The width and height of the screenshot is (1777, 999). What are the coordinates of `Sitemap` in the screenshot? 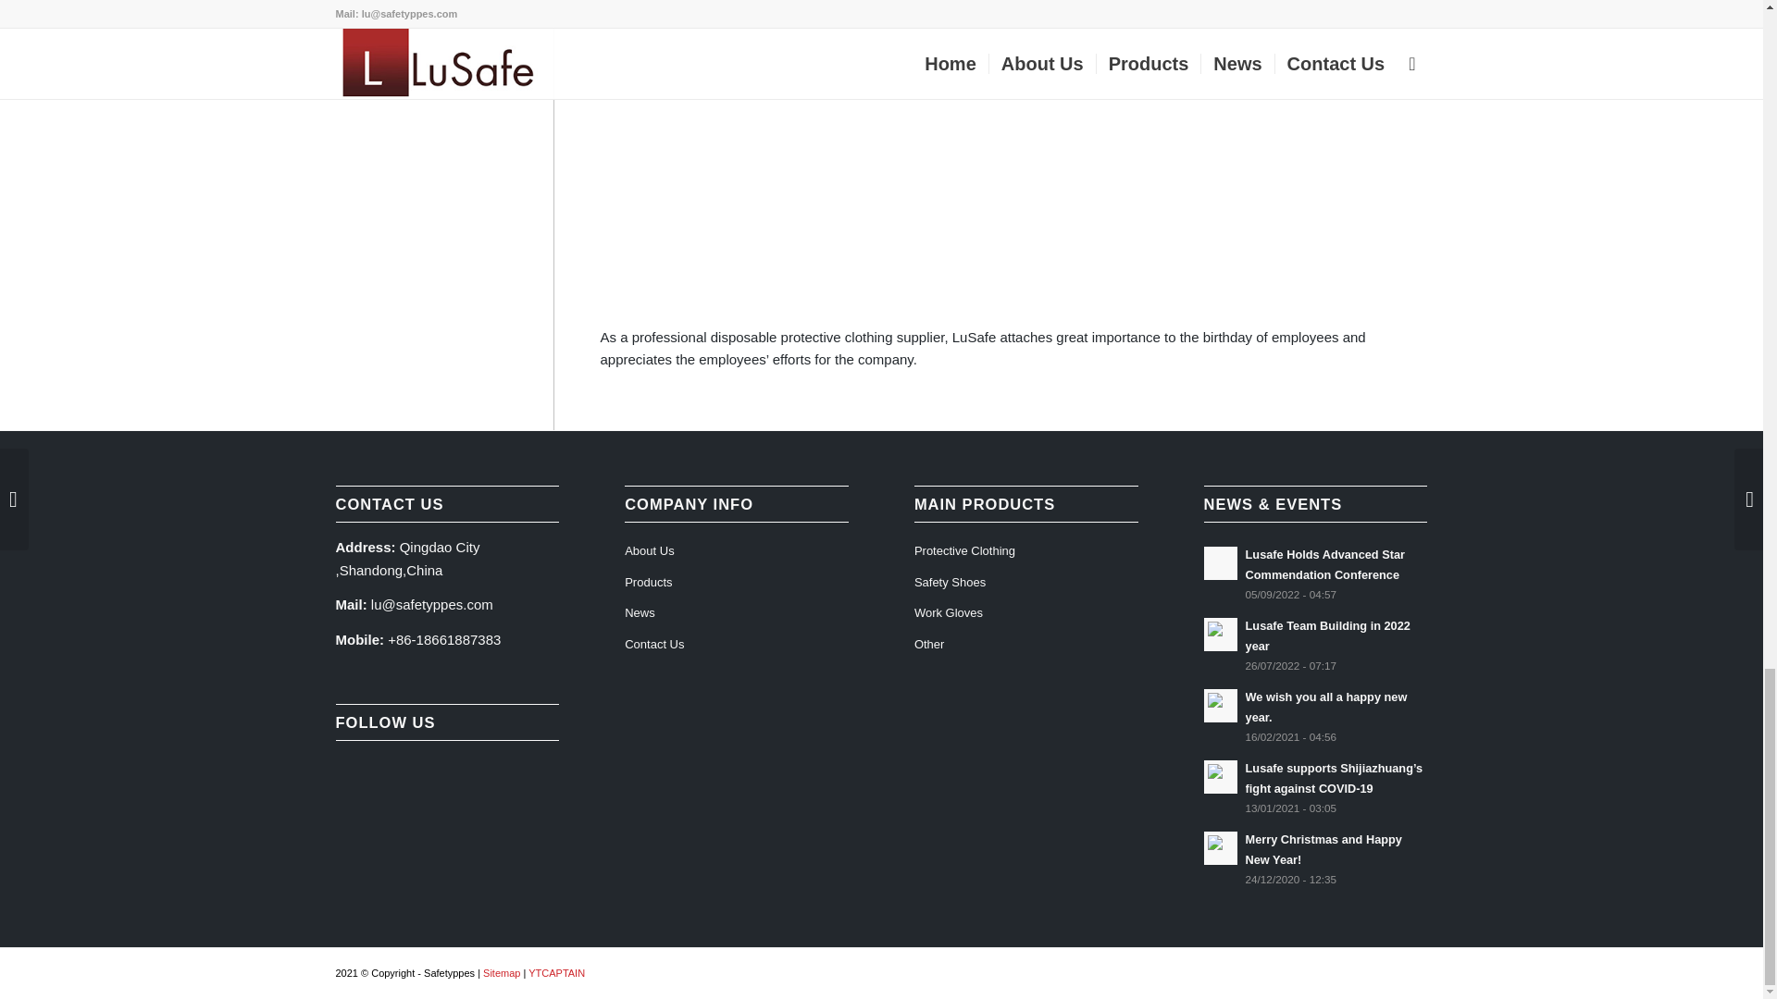 It's located at (502, 973).